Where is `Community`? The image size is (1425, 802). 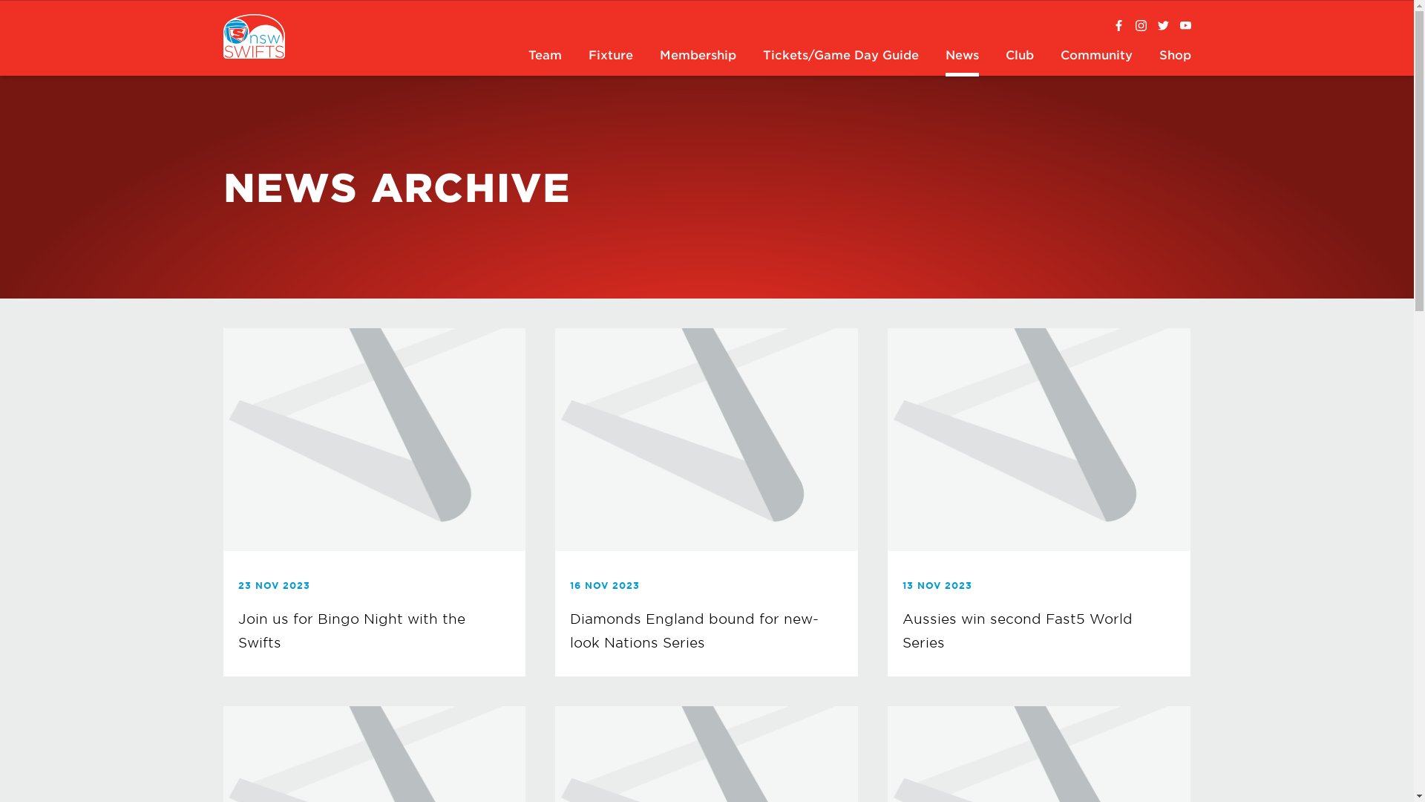 Community is located at coordinates (1097, 56).